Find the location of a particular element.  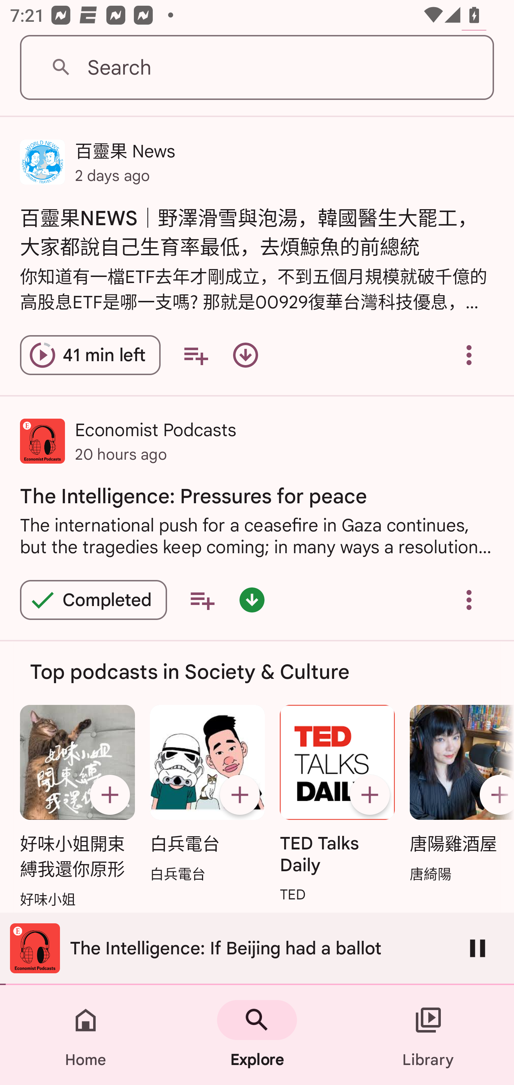

白兵電台 Subscribe 白兵電台 白兵電台 is located at coordinates (207, 794).